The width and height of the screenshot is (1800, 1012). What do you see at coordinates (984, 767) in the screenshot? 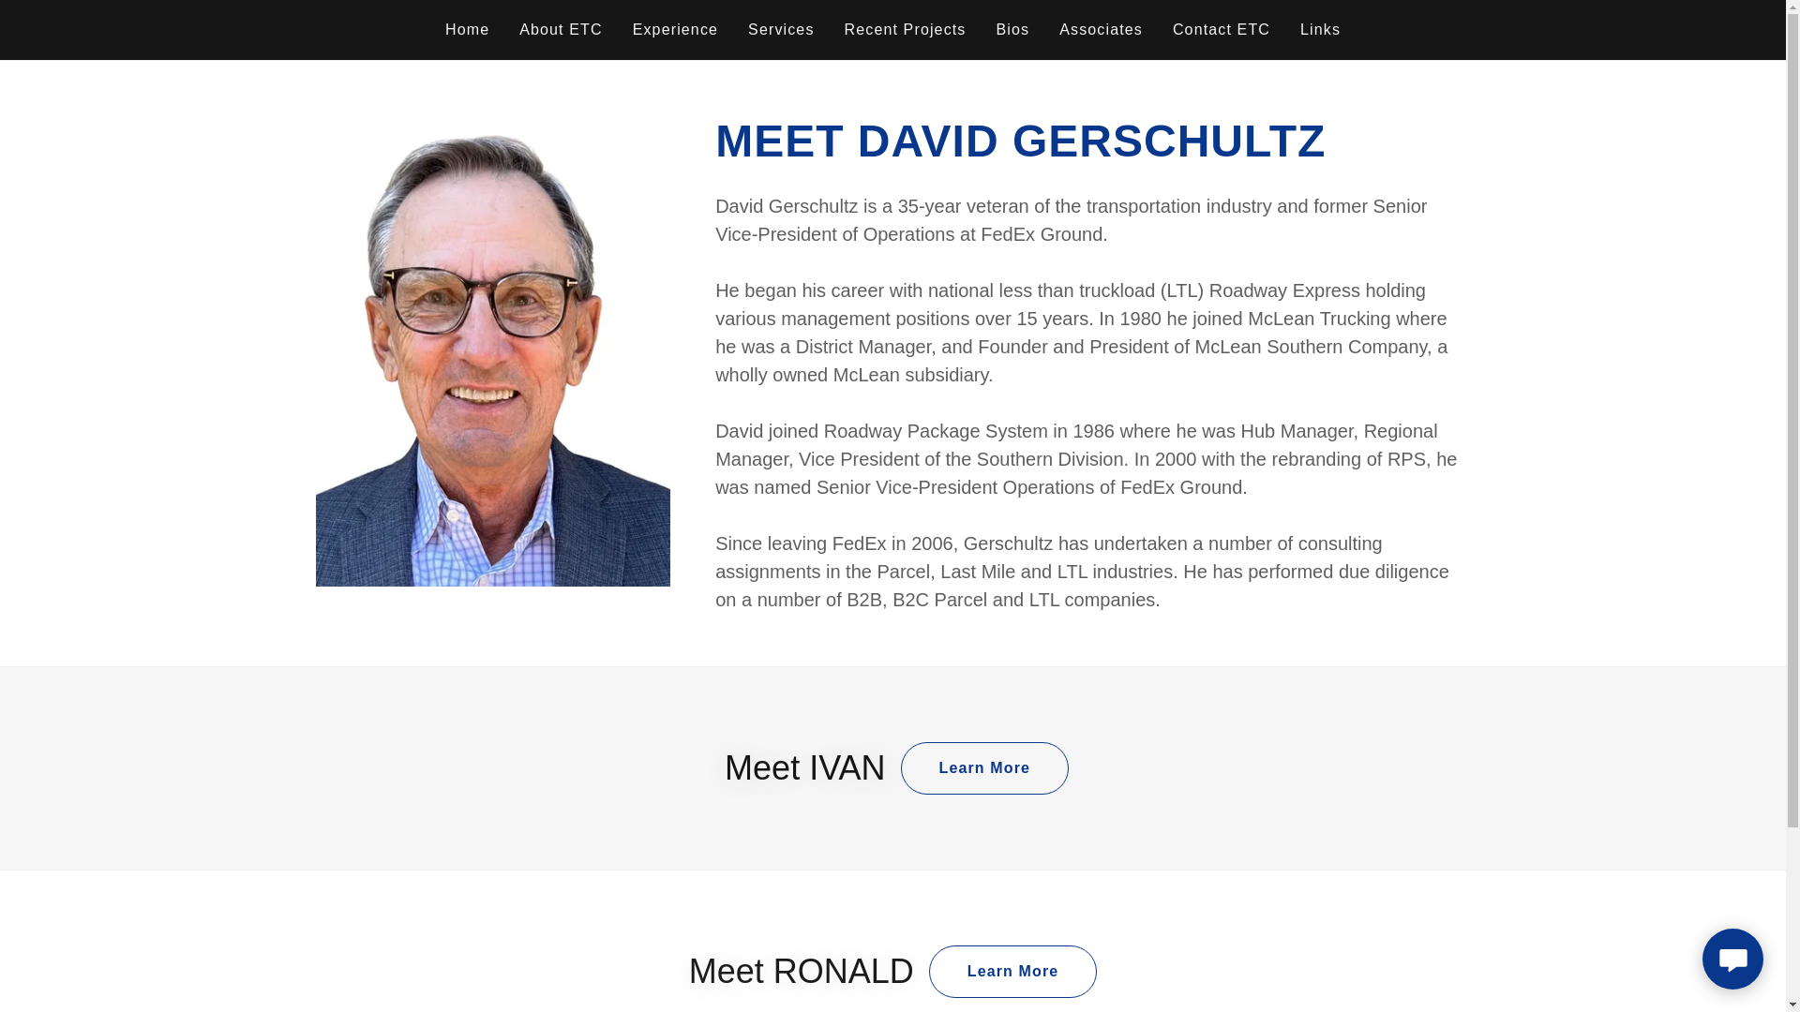
I see `Learn More` at bounding box center [984, 767].